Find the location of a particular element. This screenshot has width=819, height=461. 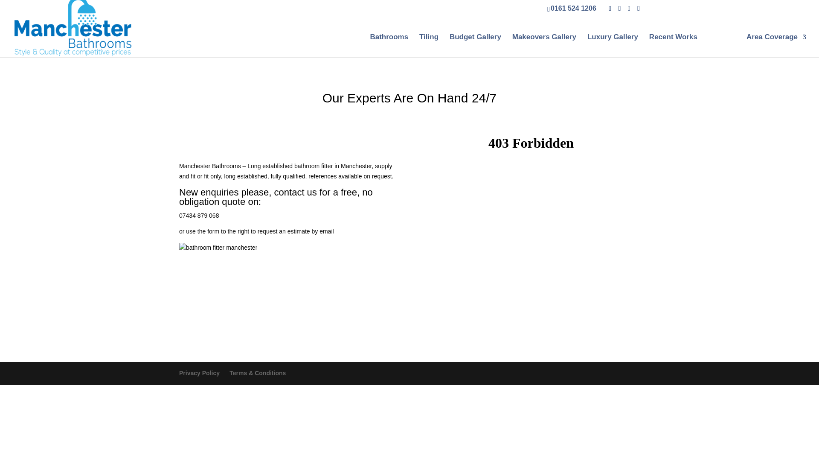

Makeovers Gallery is located at coordinates (544, 45).